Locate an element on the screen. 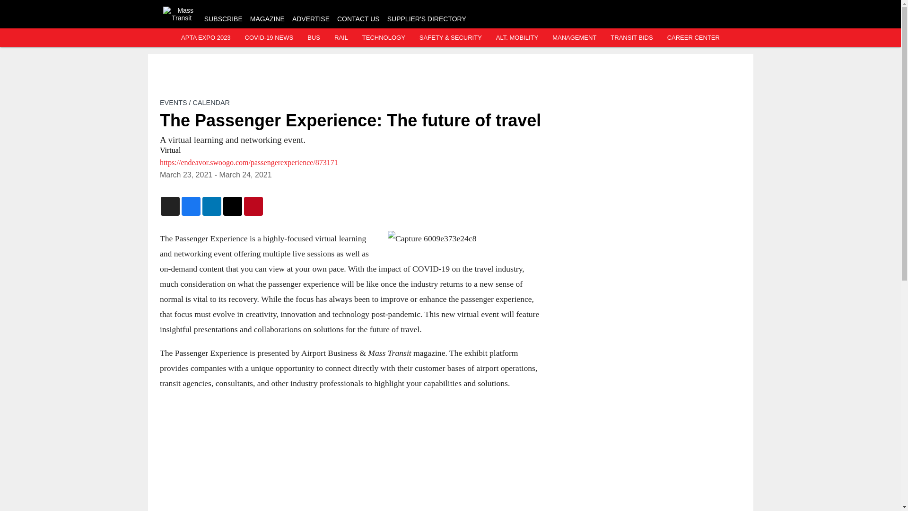 The image size is (908, 511). CONTACT US is located at coordinates (358, 19).